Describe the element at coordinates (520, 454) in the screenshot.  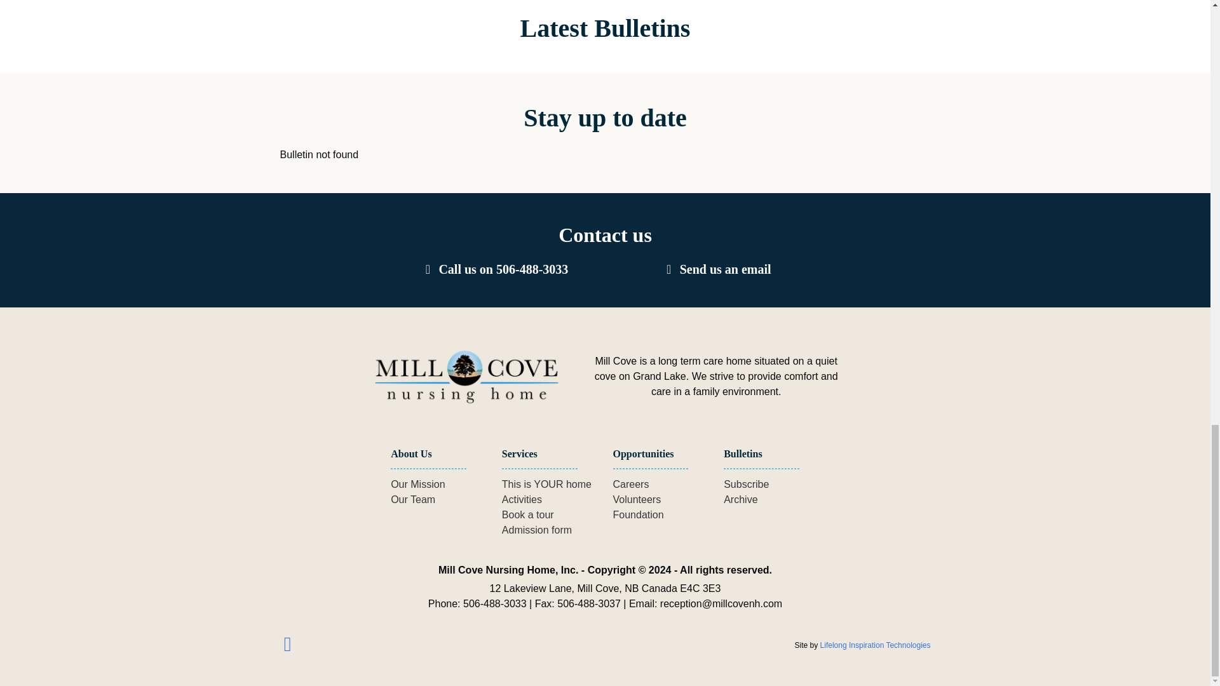
I see `Services` at that location.